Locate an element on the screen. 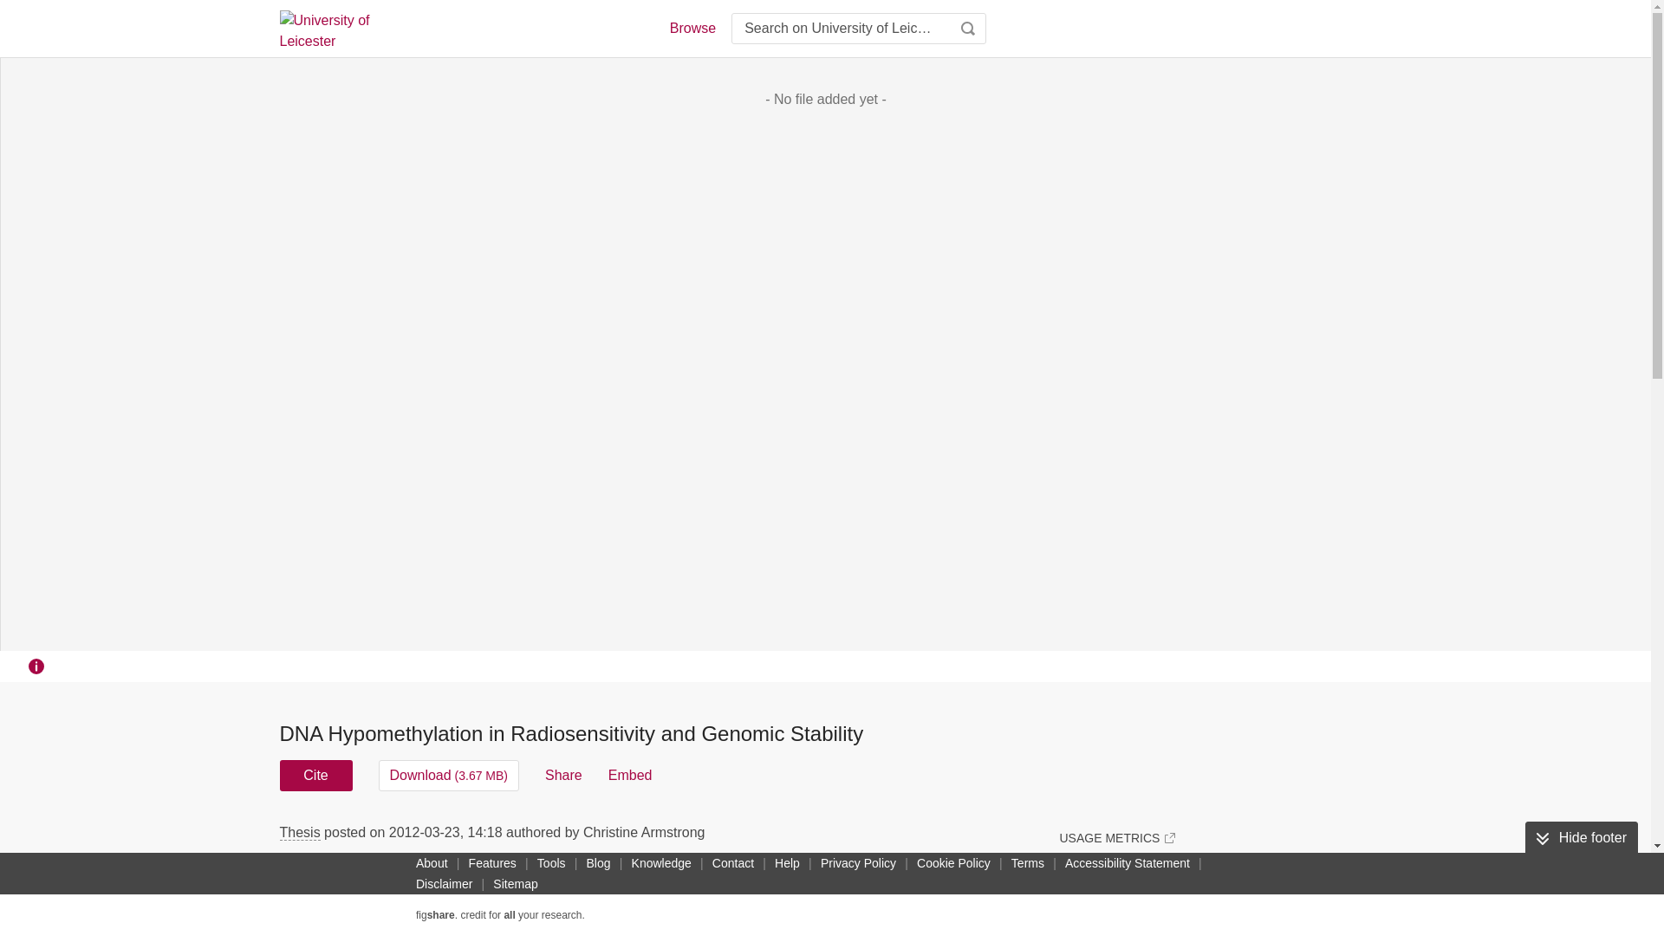 This screenshot has height=936, width=1664. Terms is located at coordinates (1028, 862).